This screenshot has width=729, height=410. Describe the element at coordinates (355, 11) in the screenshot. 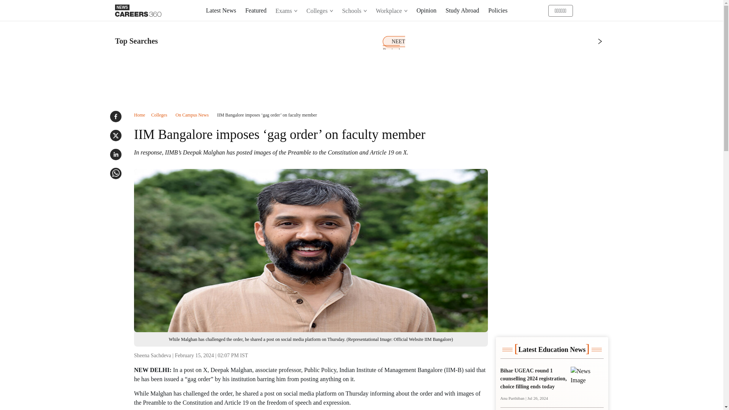

I see `Schools` at that location.